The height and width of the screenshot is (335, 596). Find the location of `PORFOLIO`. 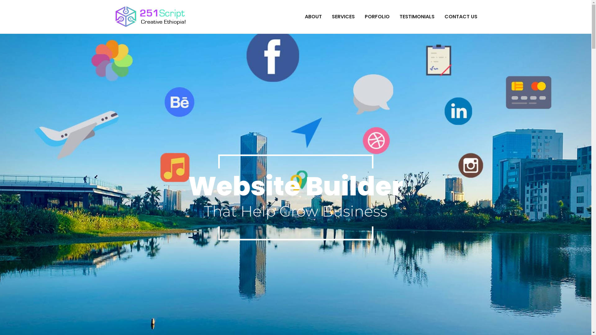

PORFOLIO is located at coordinates (377, 17).